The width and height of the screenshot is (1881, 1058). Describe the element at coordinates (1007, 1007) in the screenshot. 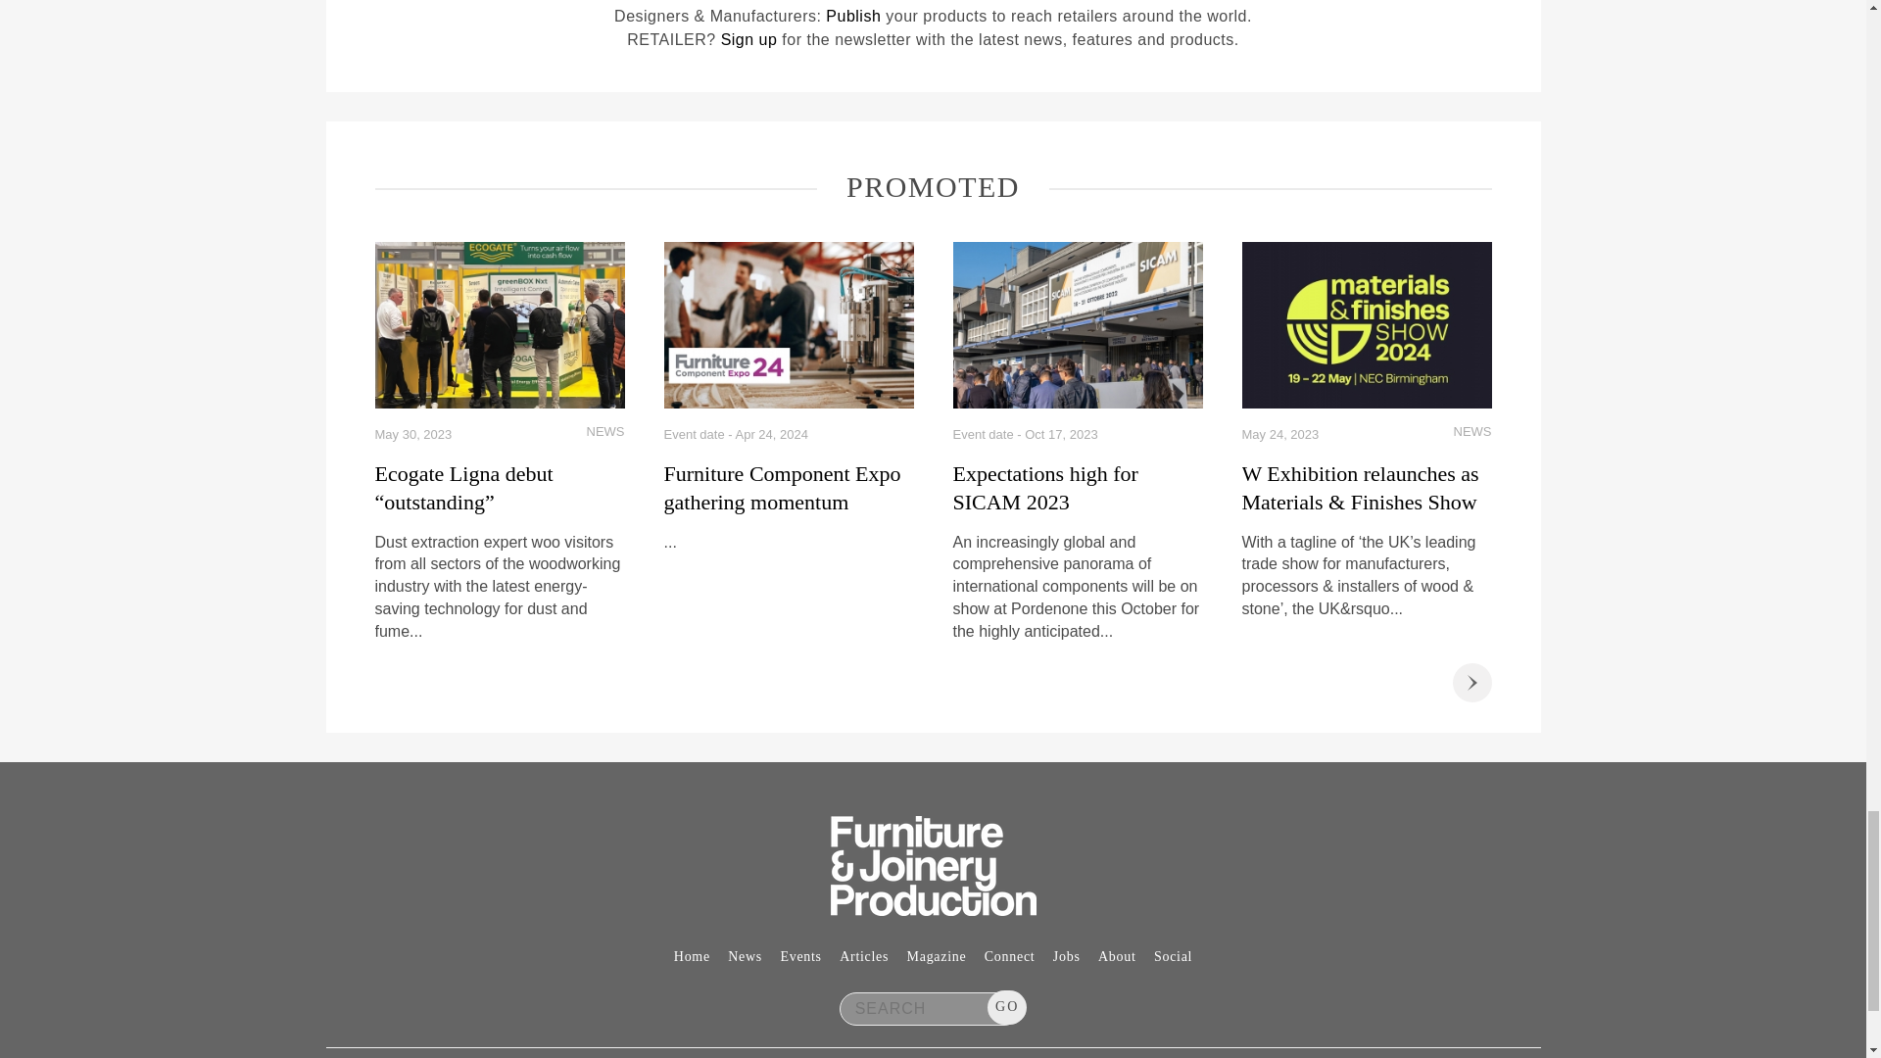

I see `go` at that location.